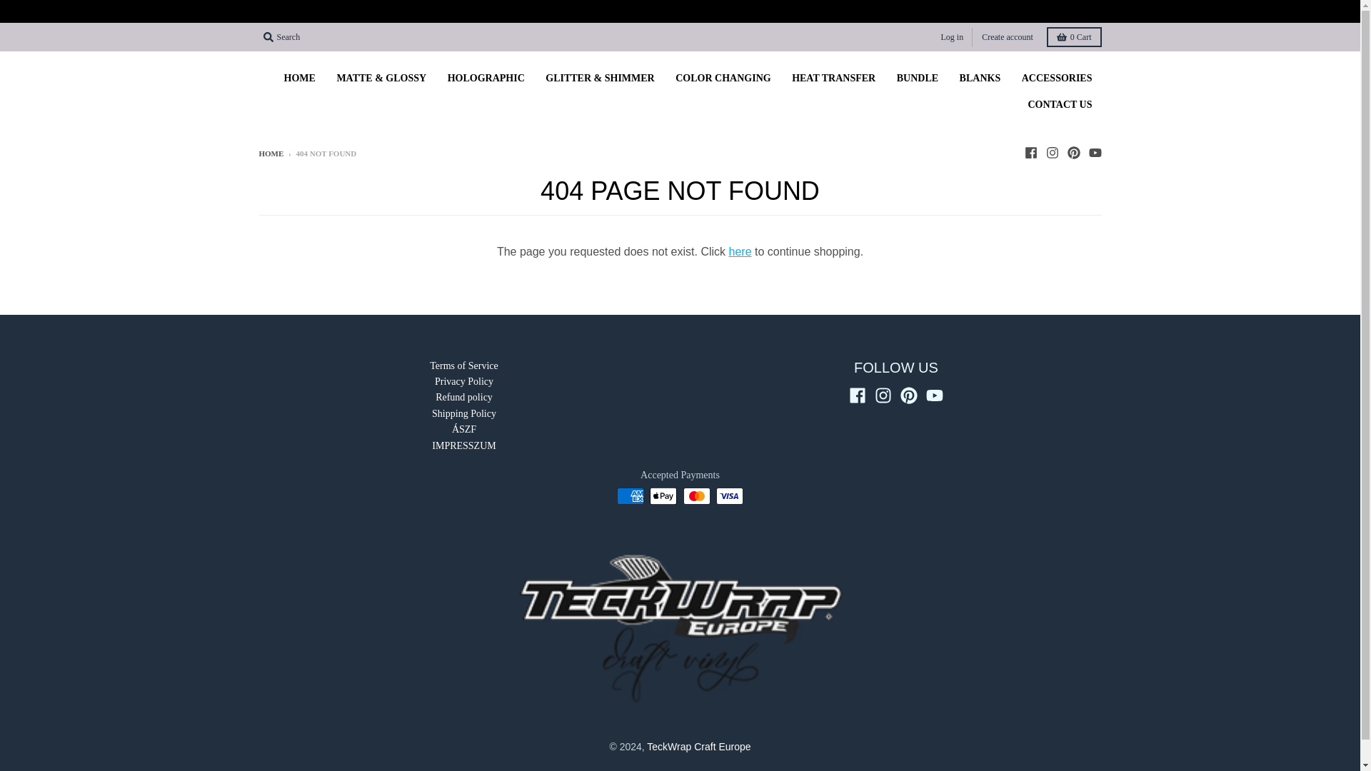 The width and height of the screenshot is (1371, 771). I want to click on CONTACT US, so click(1060, 104).